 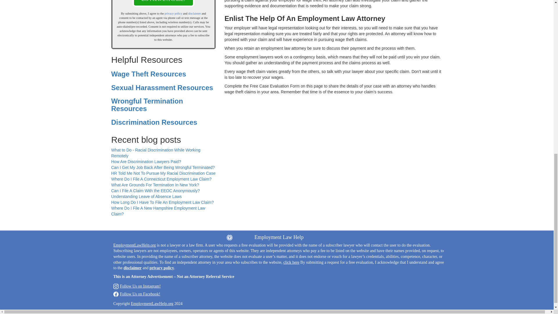 What do you see at coordinates (147, 105) in the screenshot?
I see `Wrongful Termination Resources` at bounding box center [147, 105].